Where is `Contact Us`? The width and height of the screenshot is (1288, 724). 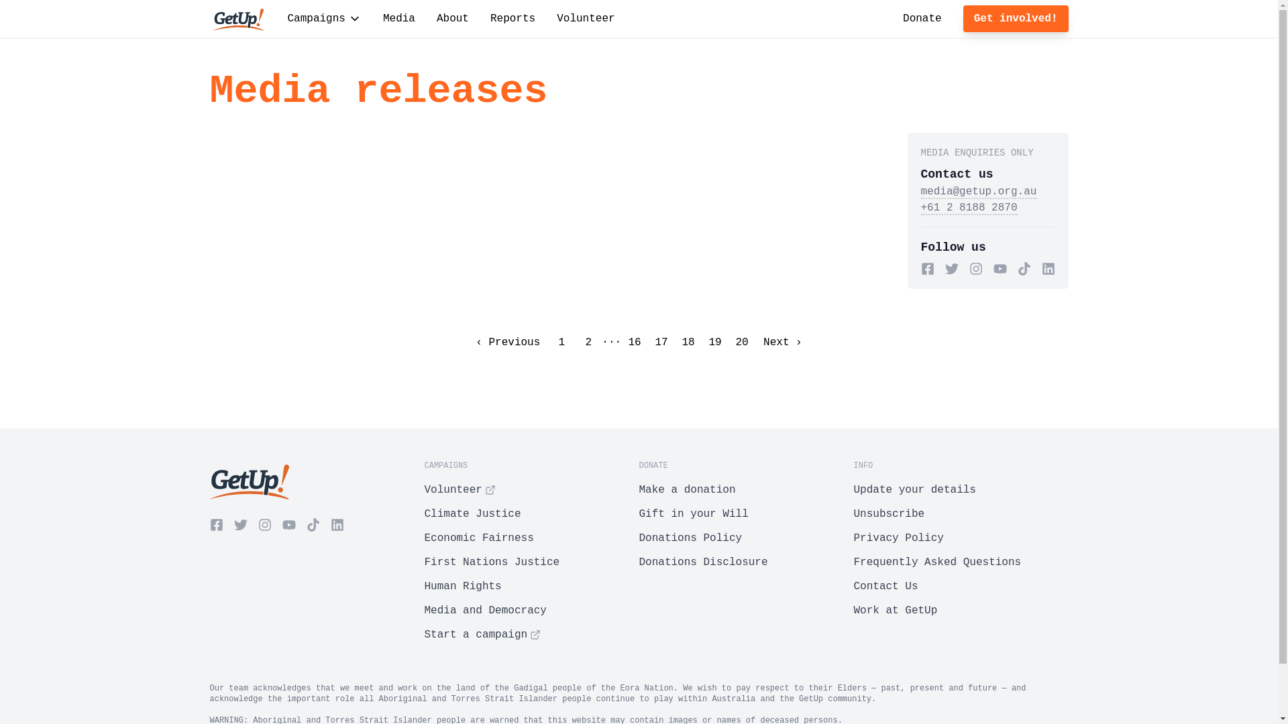 Contact Us is located at coordinates (961, 587).